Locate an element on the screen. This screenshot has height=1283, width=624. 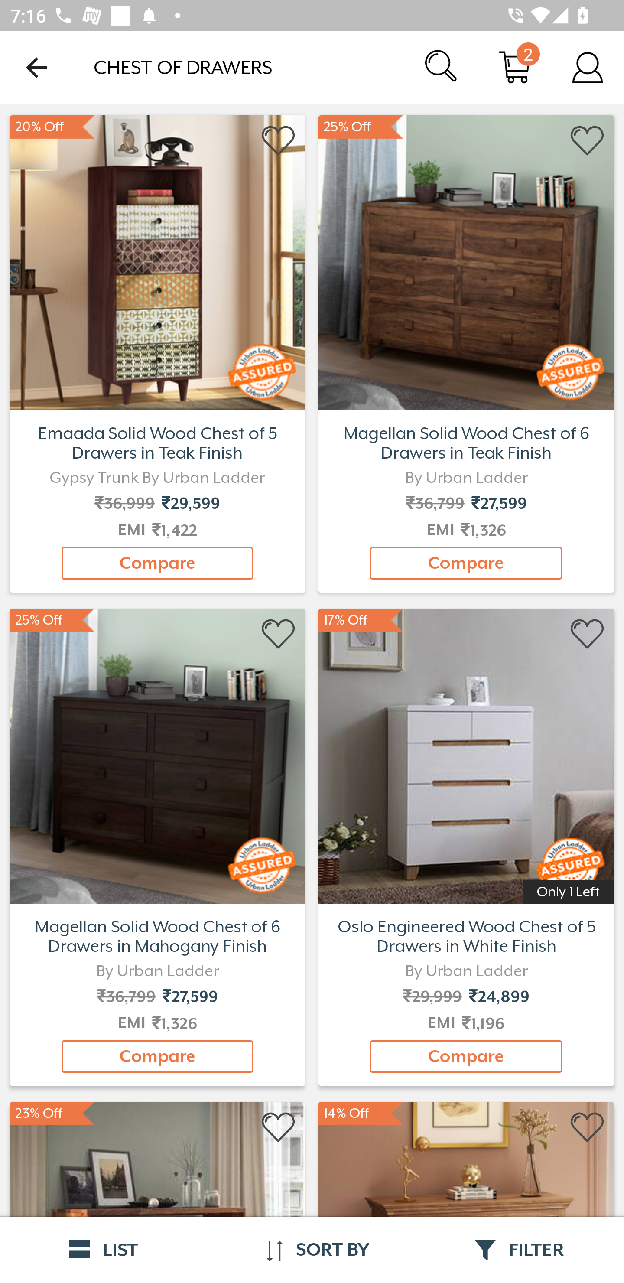
Cart is located at coordinates (515, 67).